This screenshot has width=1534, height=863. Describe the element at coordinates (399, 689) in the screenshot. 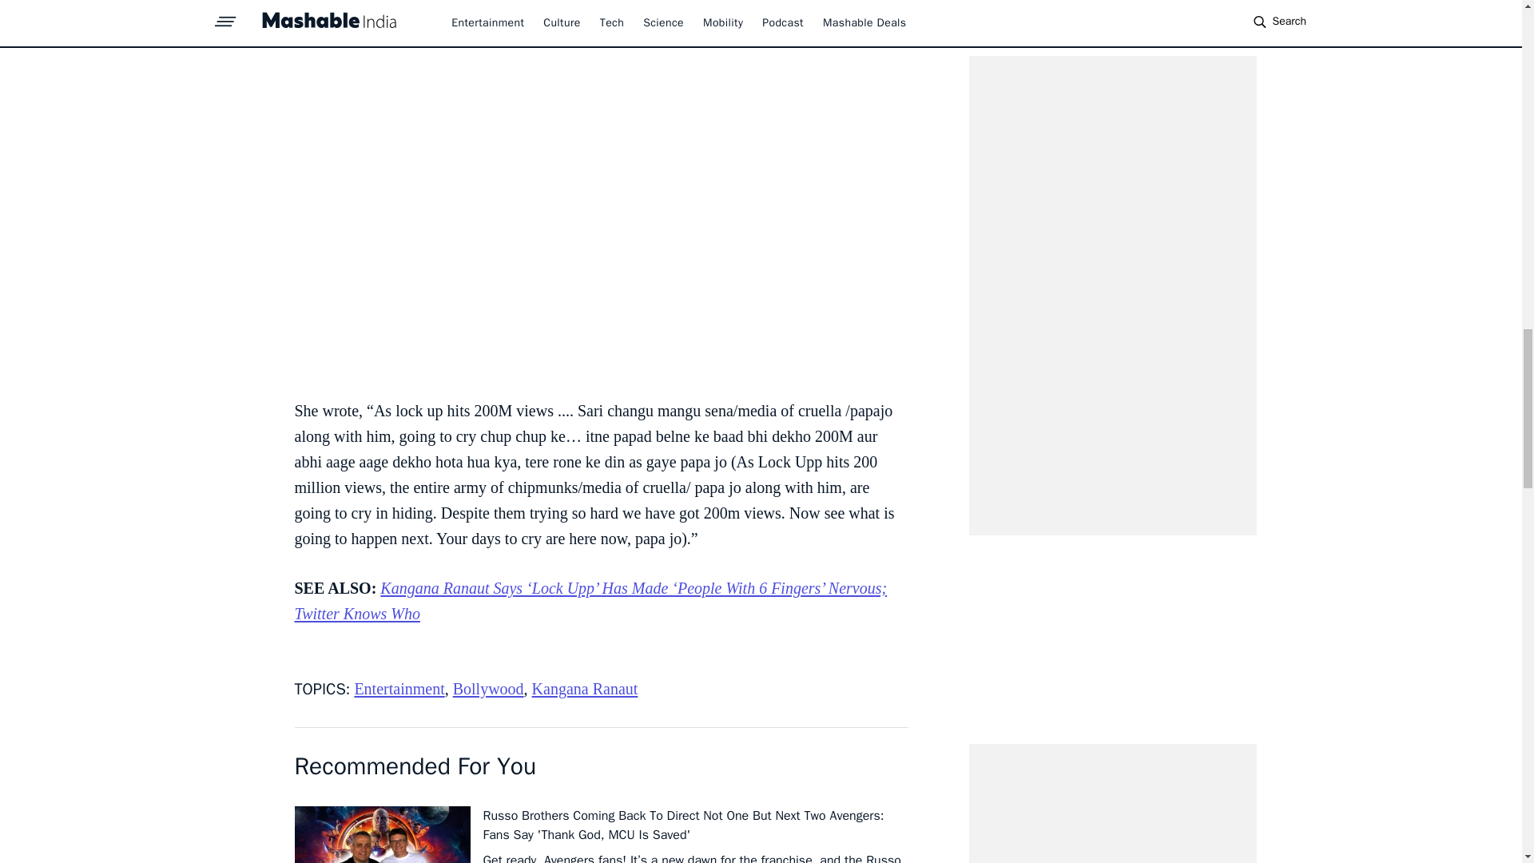

I see `Entertainment` at that location.